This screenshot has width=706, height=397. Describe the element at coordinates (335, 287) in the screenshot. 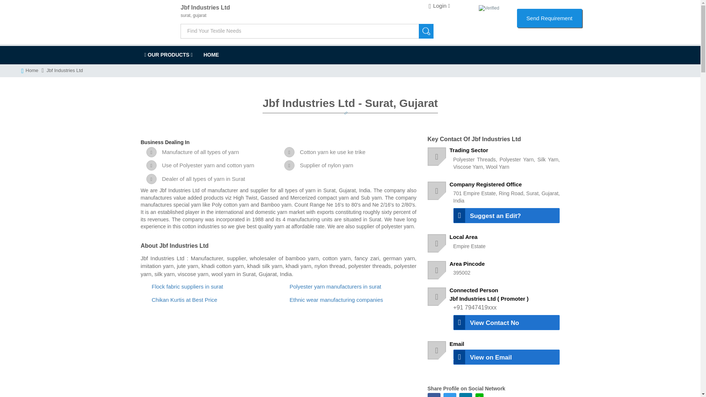

I see `Polyester yarn manufacturers in surat` at that location.